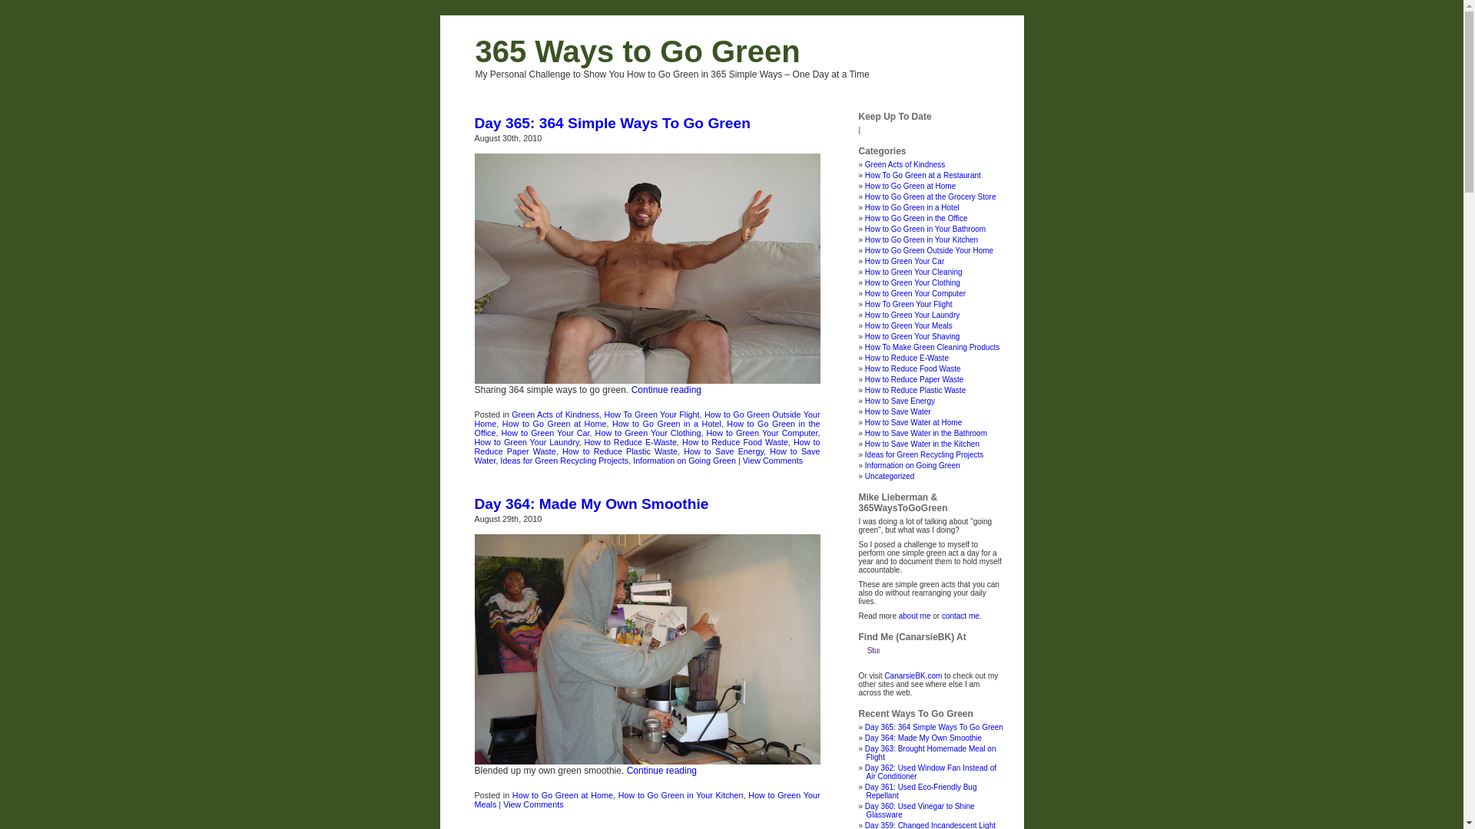 Image resolution: width=1475 pixels, height=829 pixels. I want to click on How to Go Green in a Hotel, so click(913, 207).